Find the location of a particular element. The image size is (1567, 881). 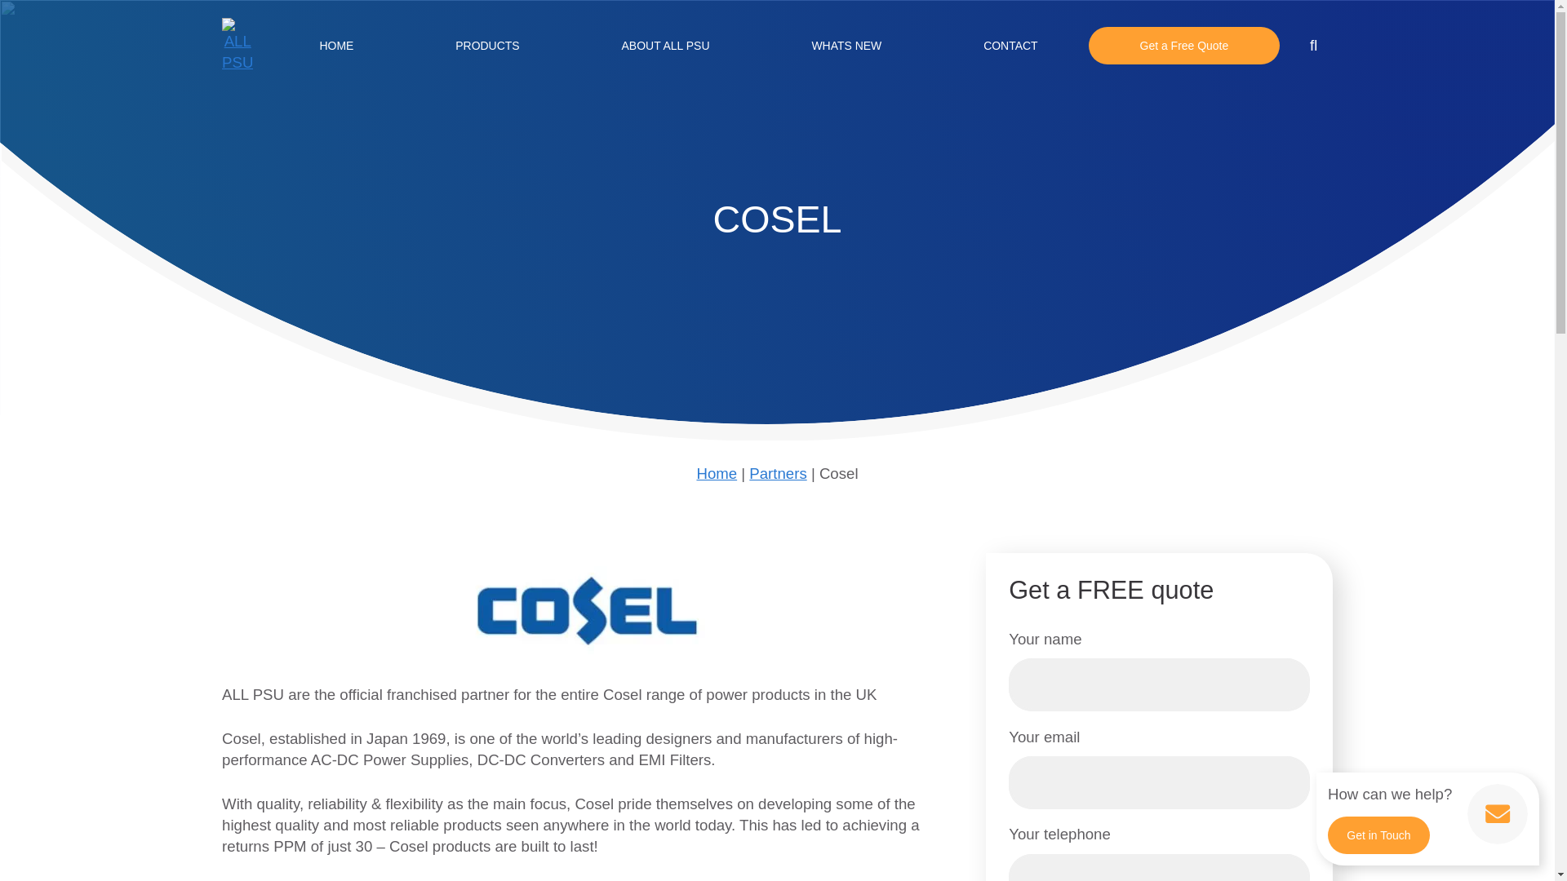

Partners is located at coordinates (777, 473).